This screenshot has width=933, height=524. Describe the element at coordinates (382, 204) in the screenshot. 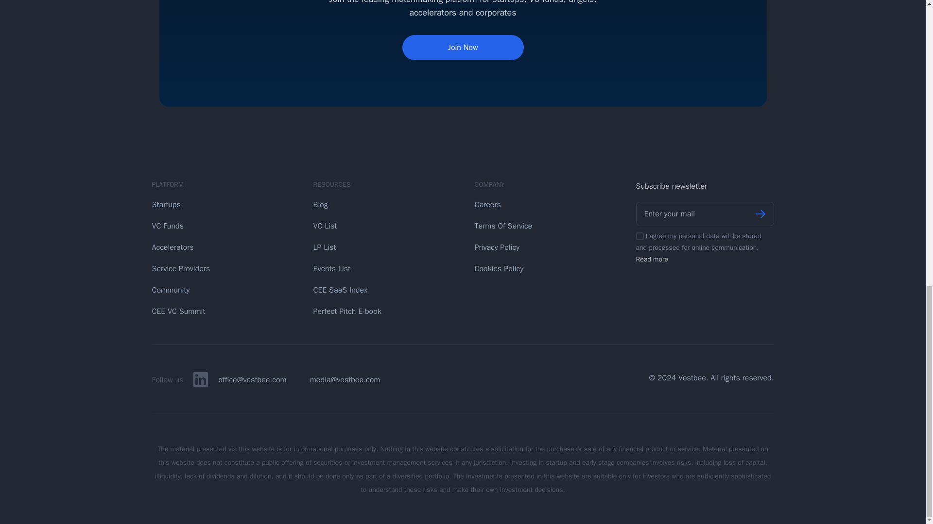

I see `Blog` at that location.